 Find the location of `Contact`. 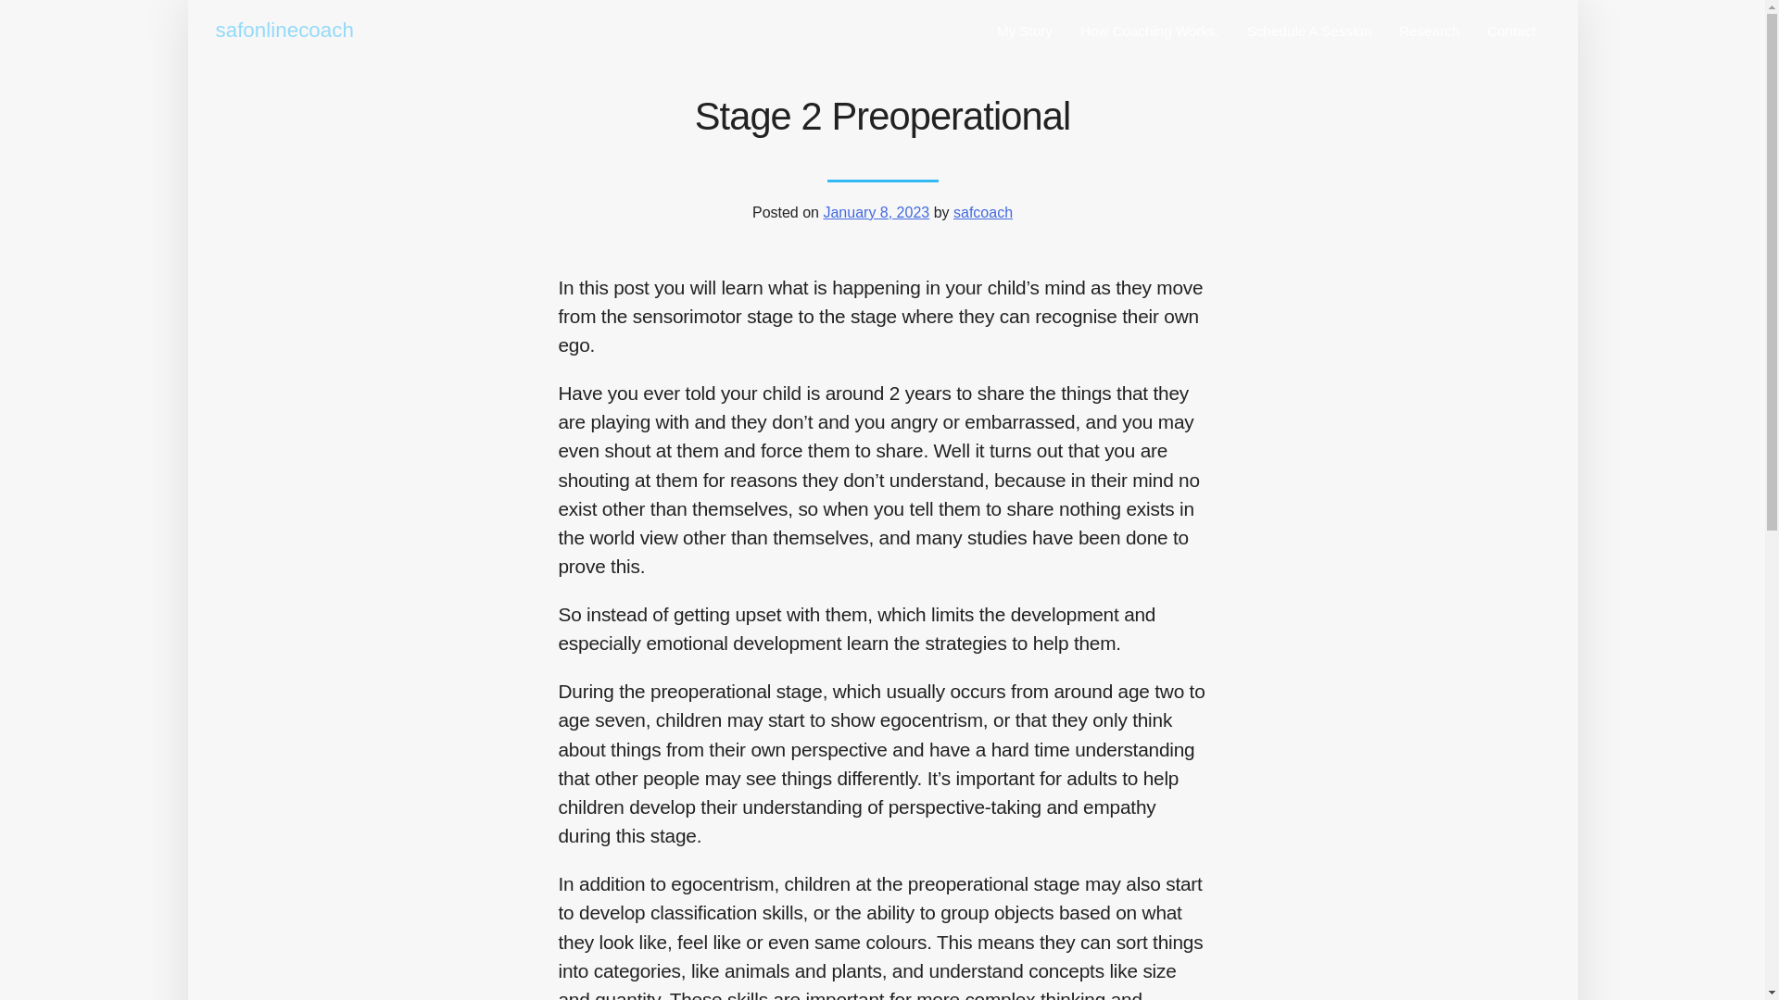

Contact is located at coordinates (1510, 33).